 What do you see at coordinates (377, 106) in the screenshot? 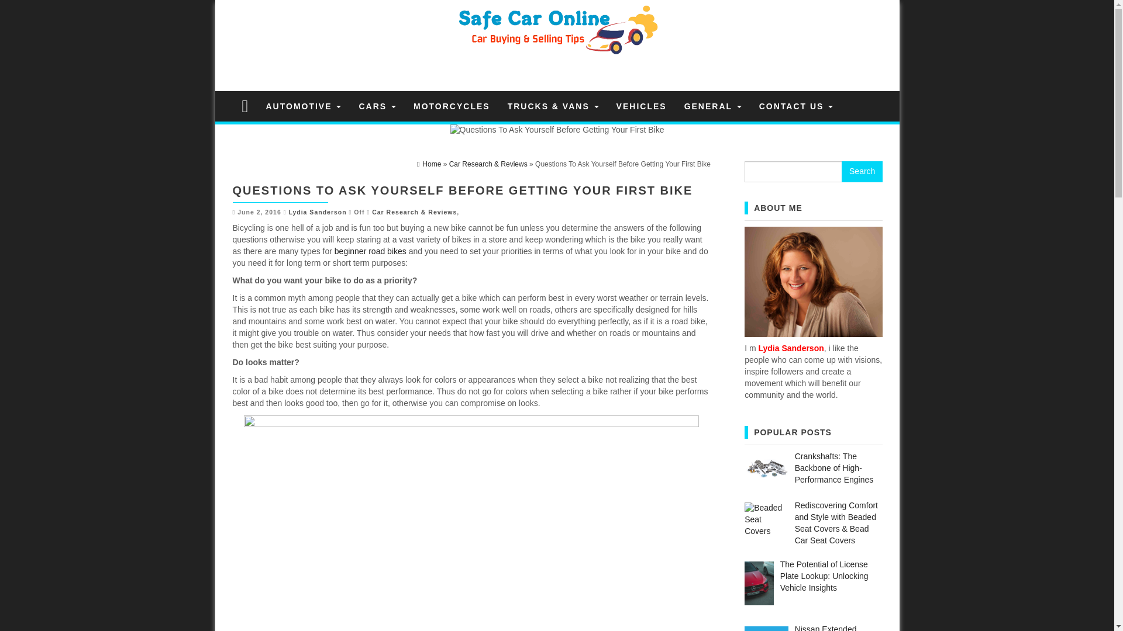
I see `Cars` at bounding box center [377, 106].